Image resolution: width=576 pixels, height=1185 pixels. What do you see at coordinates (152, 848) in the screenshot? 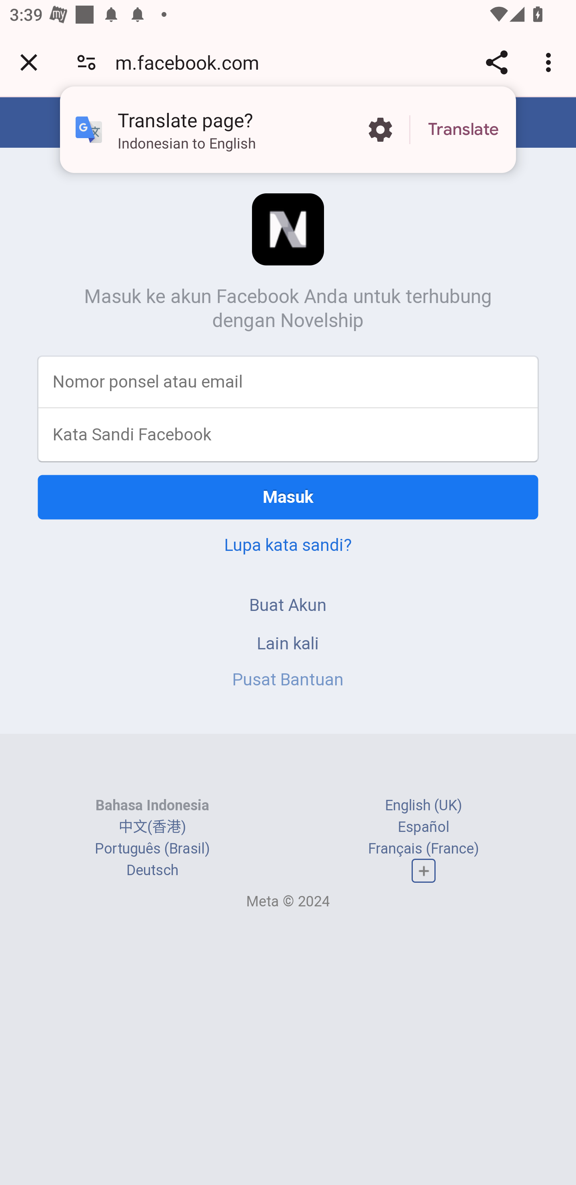
I see `Português (Brasil)` at bounding box center [152, 848].